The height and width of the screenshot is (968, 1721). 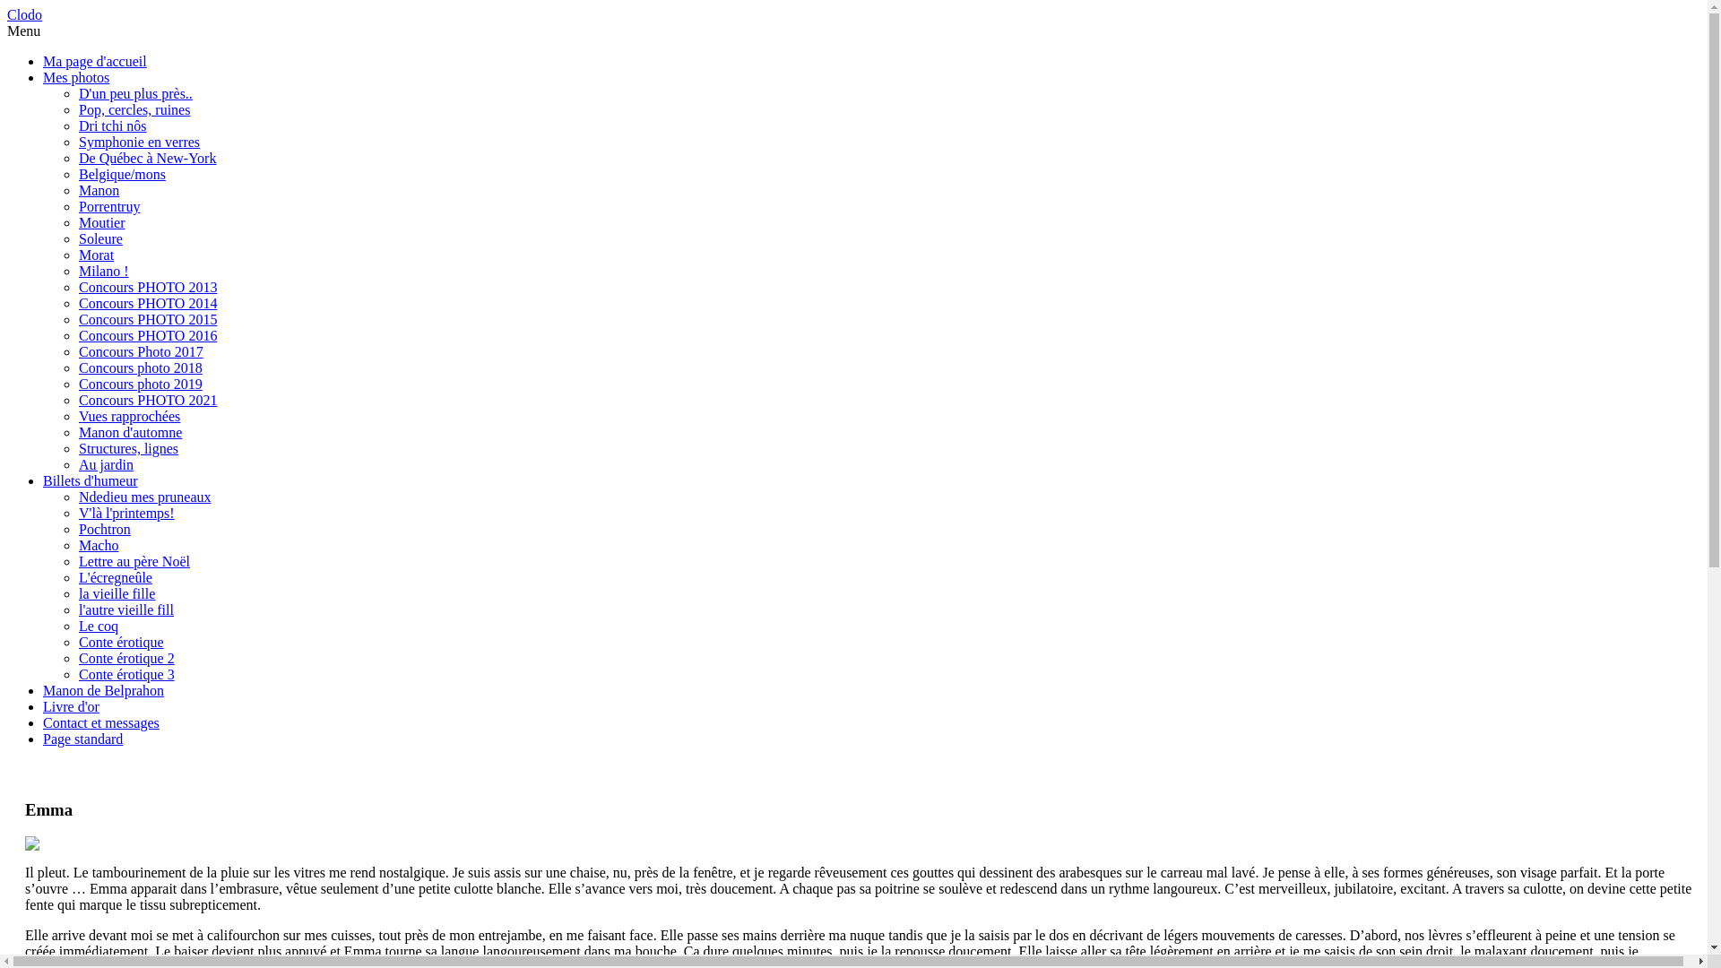 What do you see at coordinates (134, 109) in the screenshot?
I see `Pop, cercles, ruines` at bounding box center [134, 109].